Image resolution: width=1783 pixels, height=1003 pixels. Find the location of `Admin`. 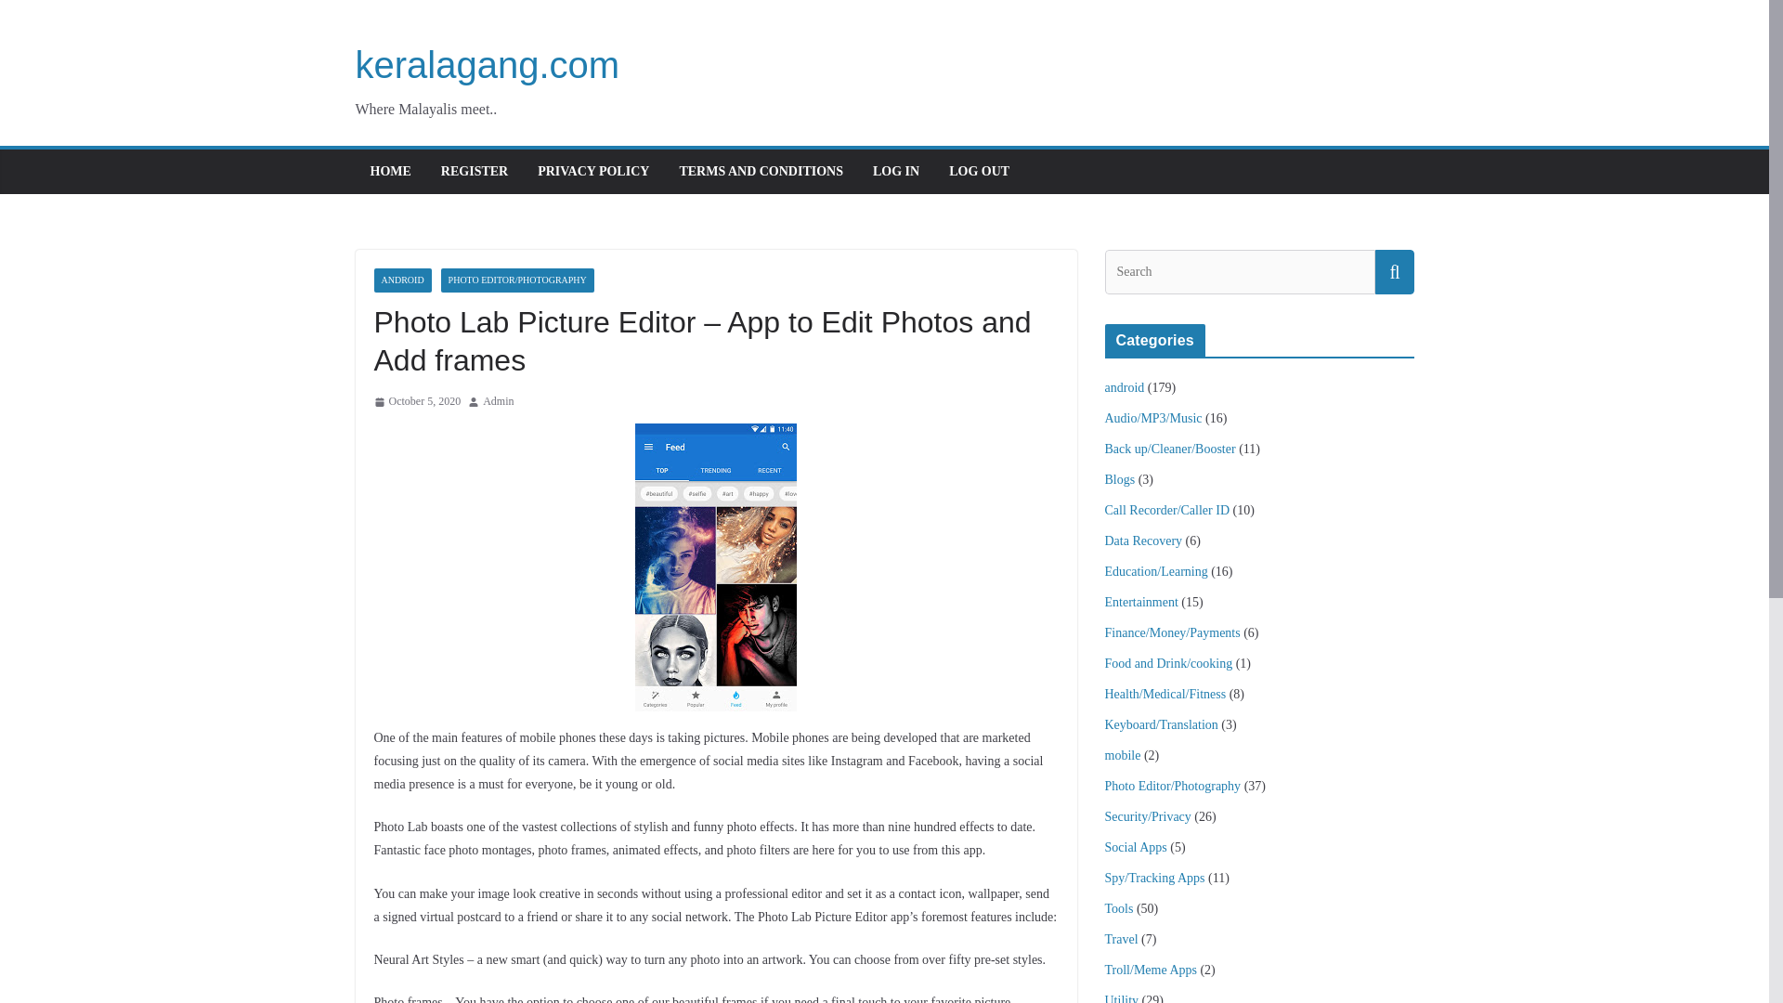

Admin is located at coordinates (498, 401).